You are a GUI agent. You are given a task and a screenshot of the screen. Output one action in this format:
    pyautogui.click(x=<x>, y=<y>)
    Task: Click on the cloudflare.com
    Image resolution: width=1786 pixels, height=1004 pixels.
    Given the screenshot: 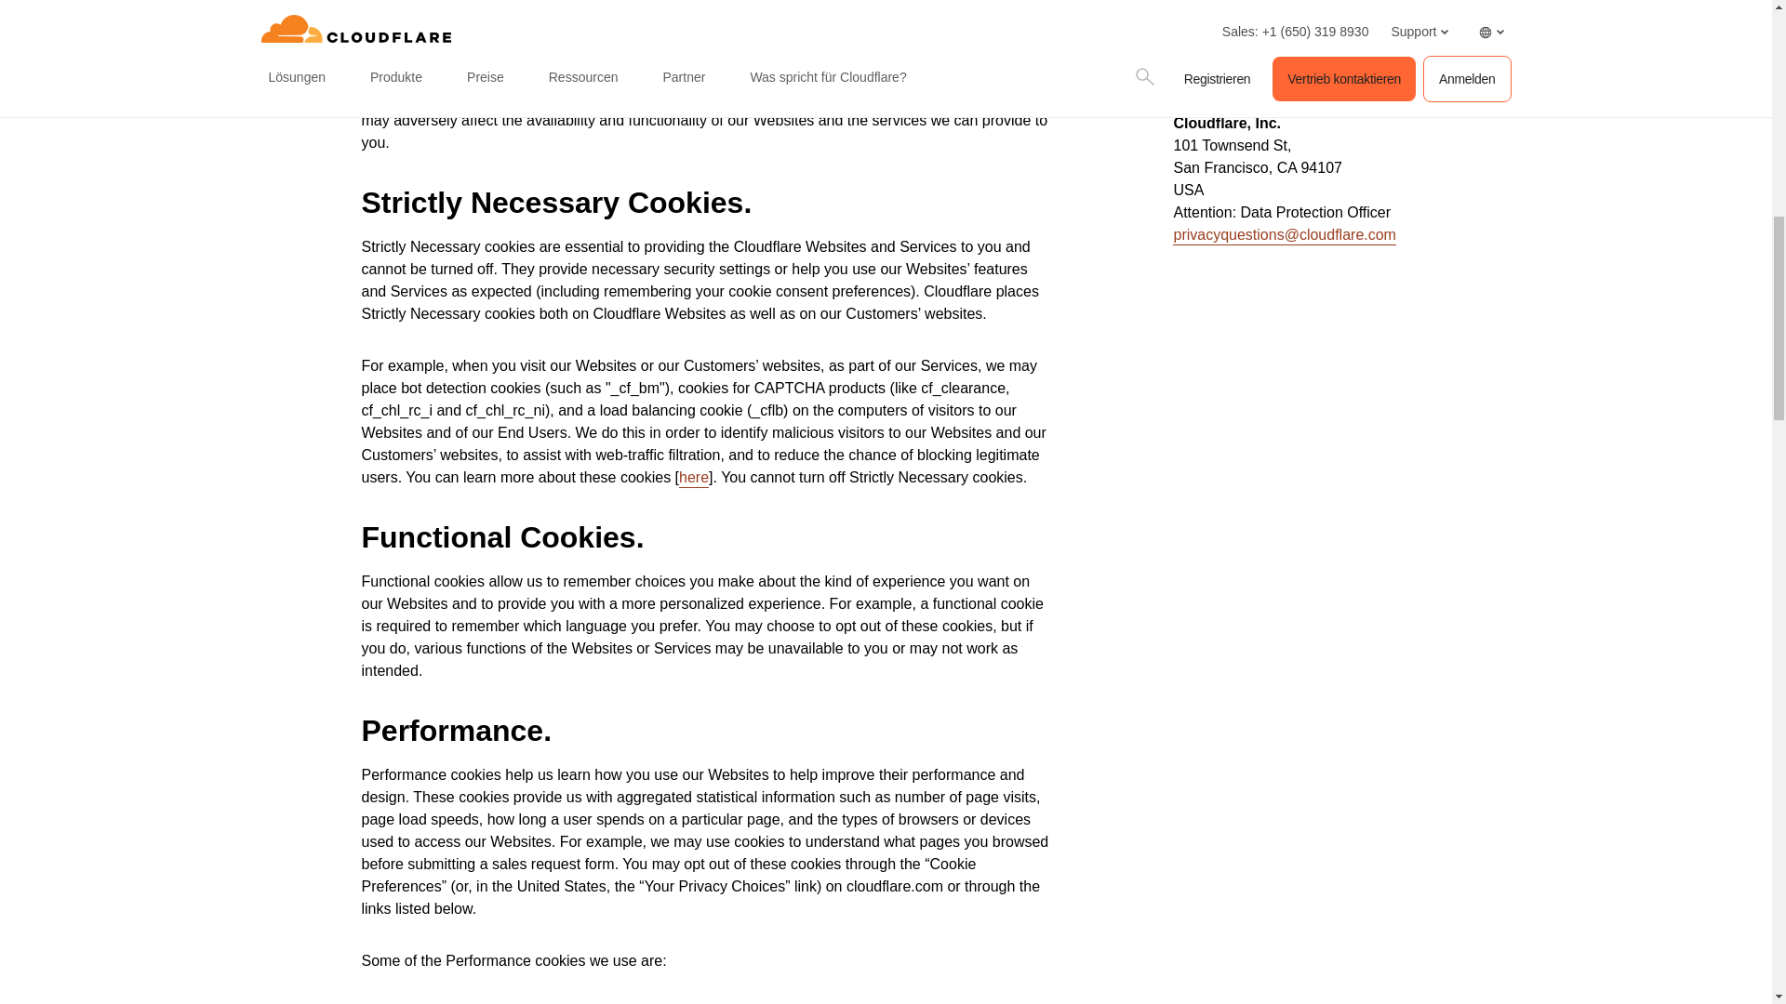 What is the action you would take?
    pyautogui.click(x=596, y=6)
    